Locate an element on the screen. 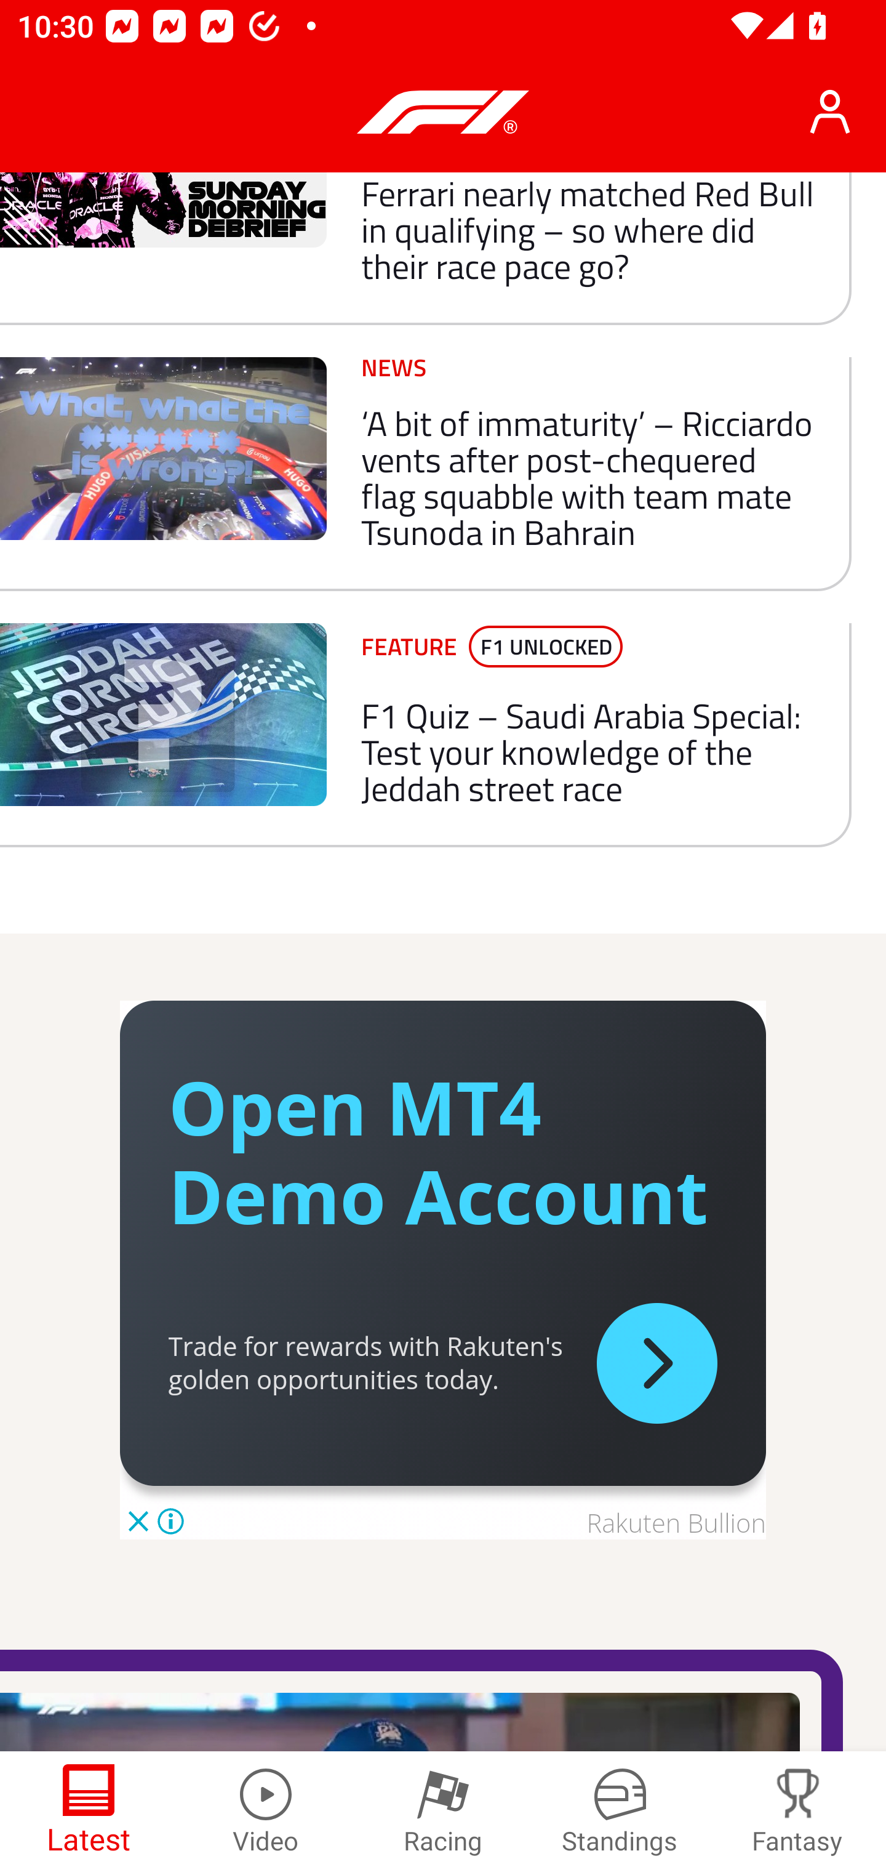  Open MT4 Demo Account Open MT4 Demo Account is located at coordinates (438, 1151).